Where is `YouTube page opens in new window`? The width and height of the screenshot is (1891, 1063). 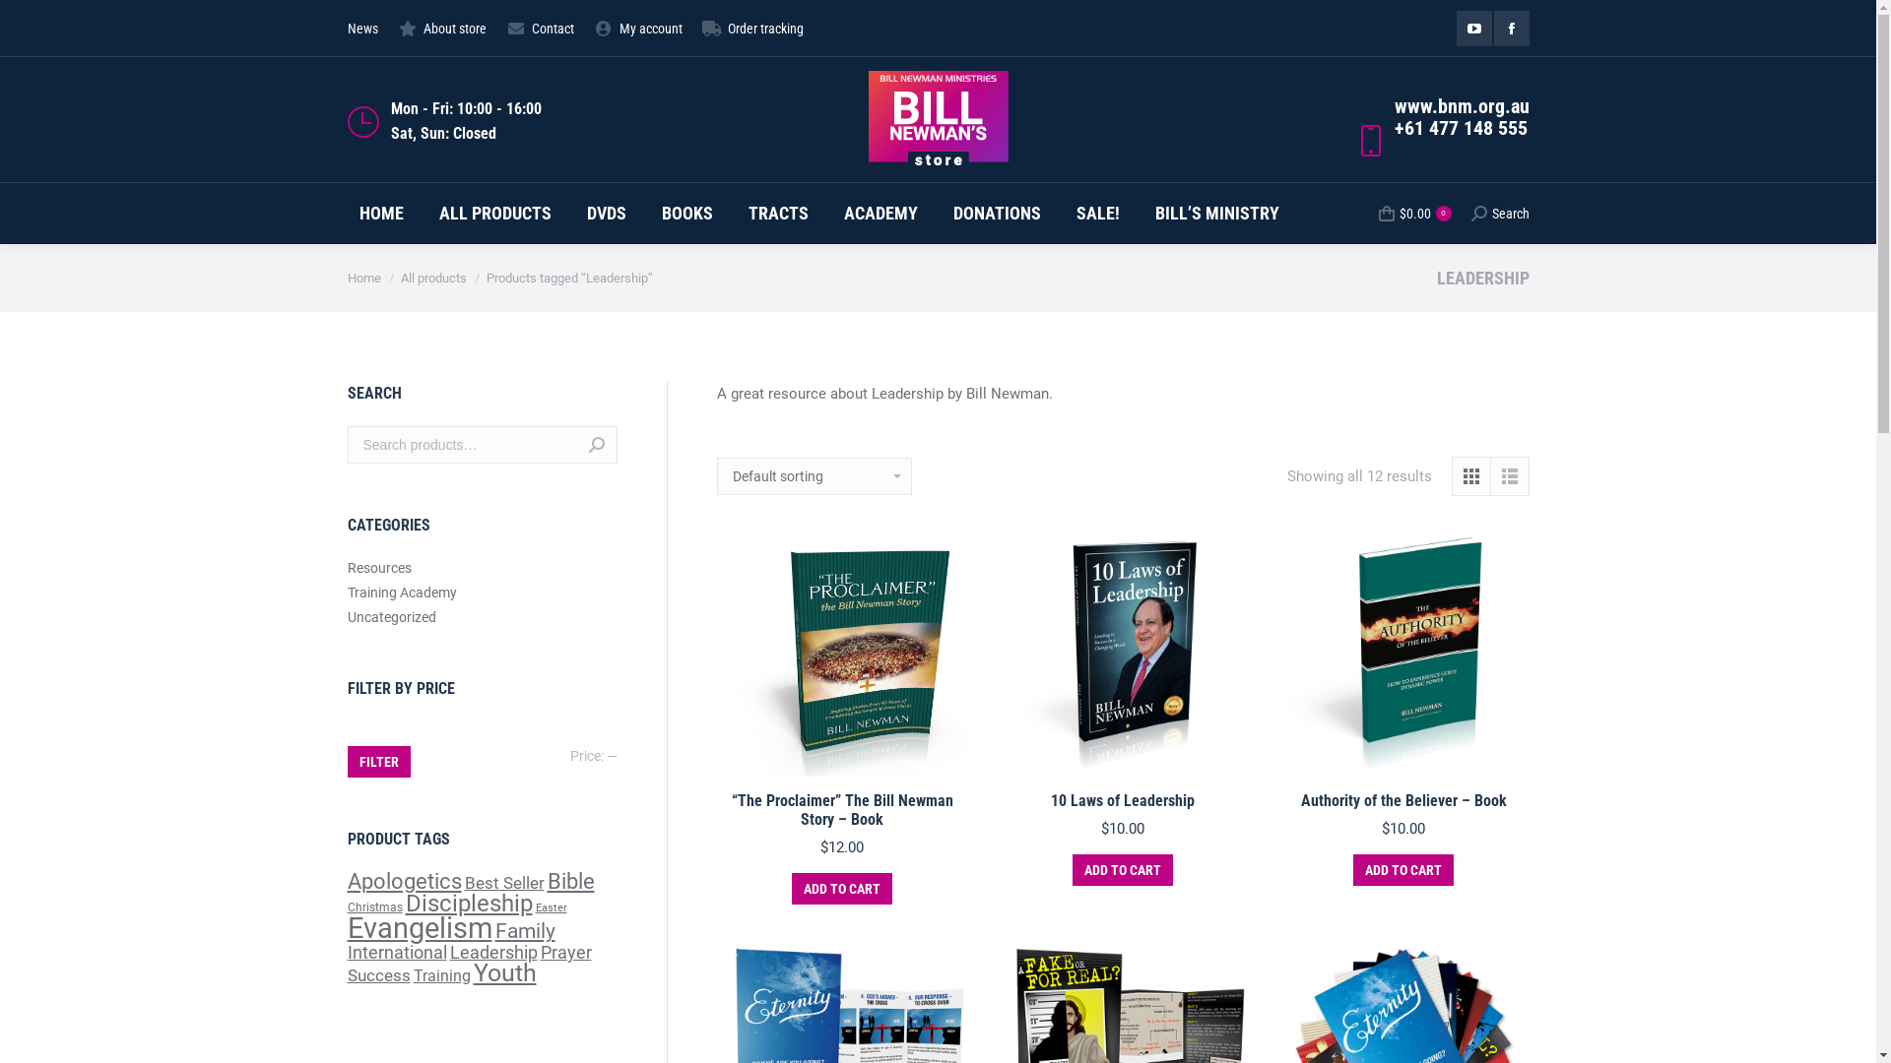 YouTube page opens in new window is located at coordinates (1473, 29).